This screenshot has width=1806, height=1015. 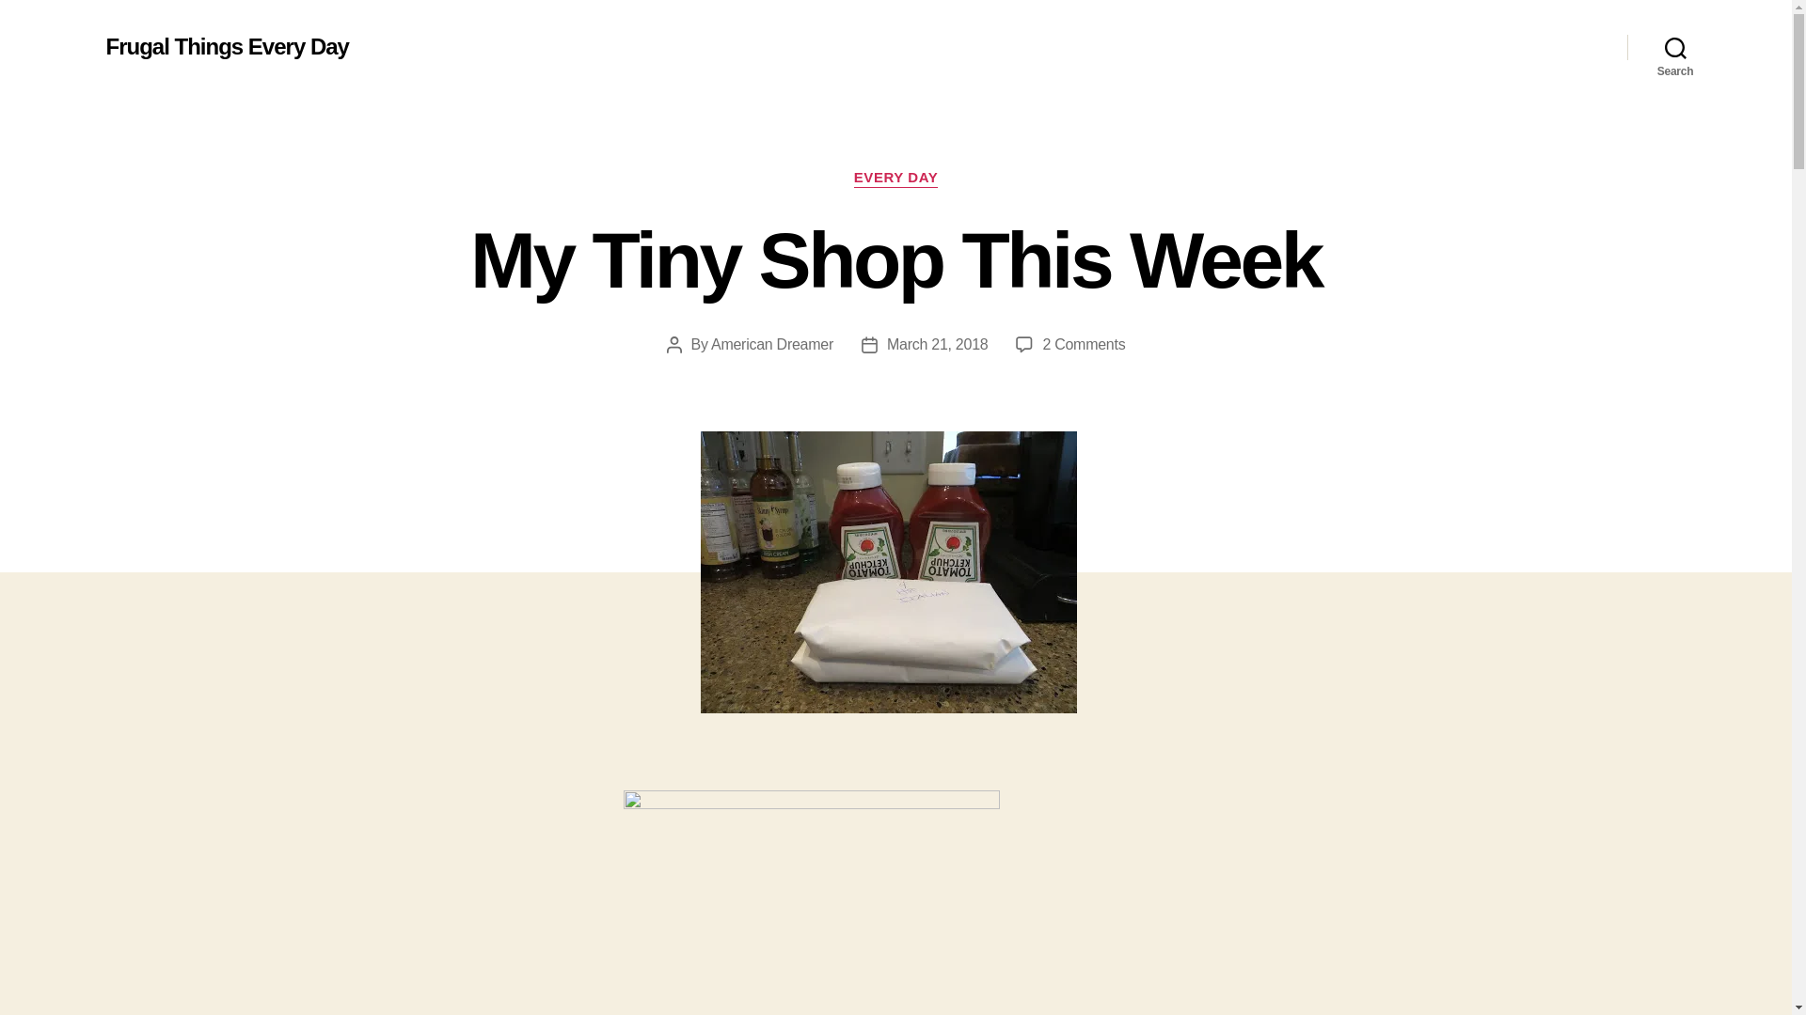 I want to click on American Dreamer, so click(x=771, y=344).